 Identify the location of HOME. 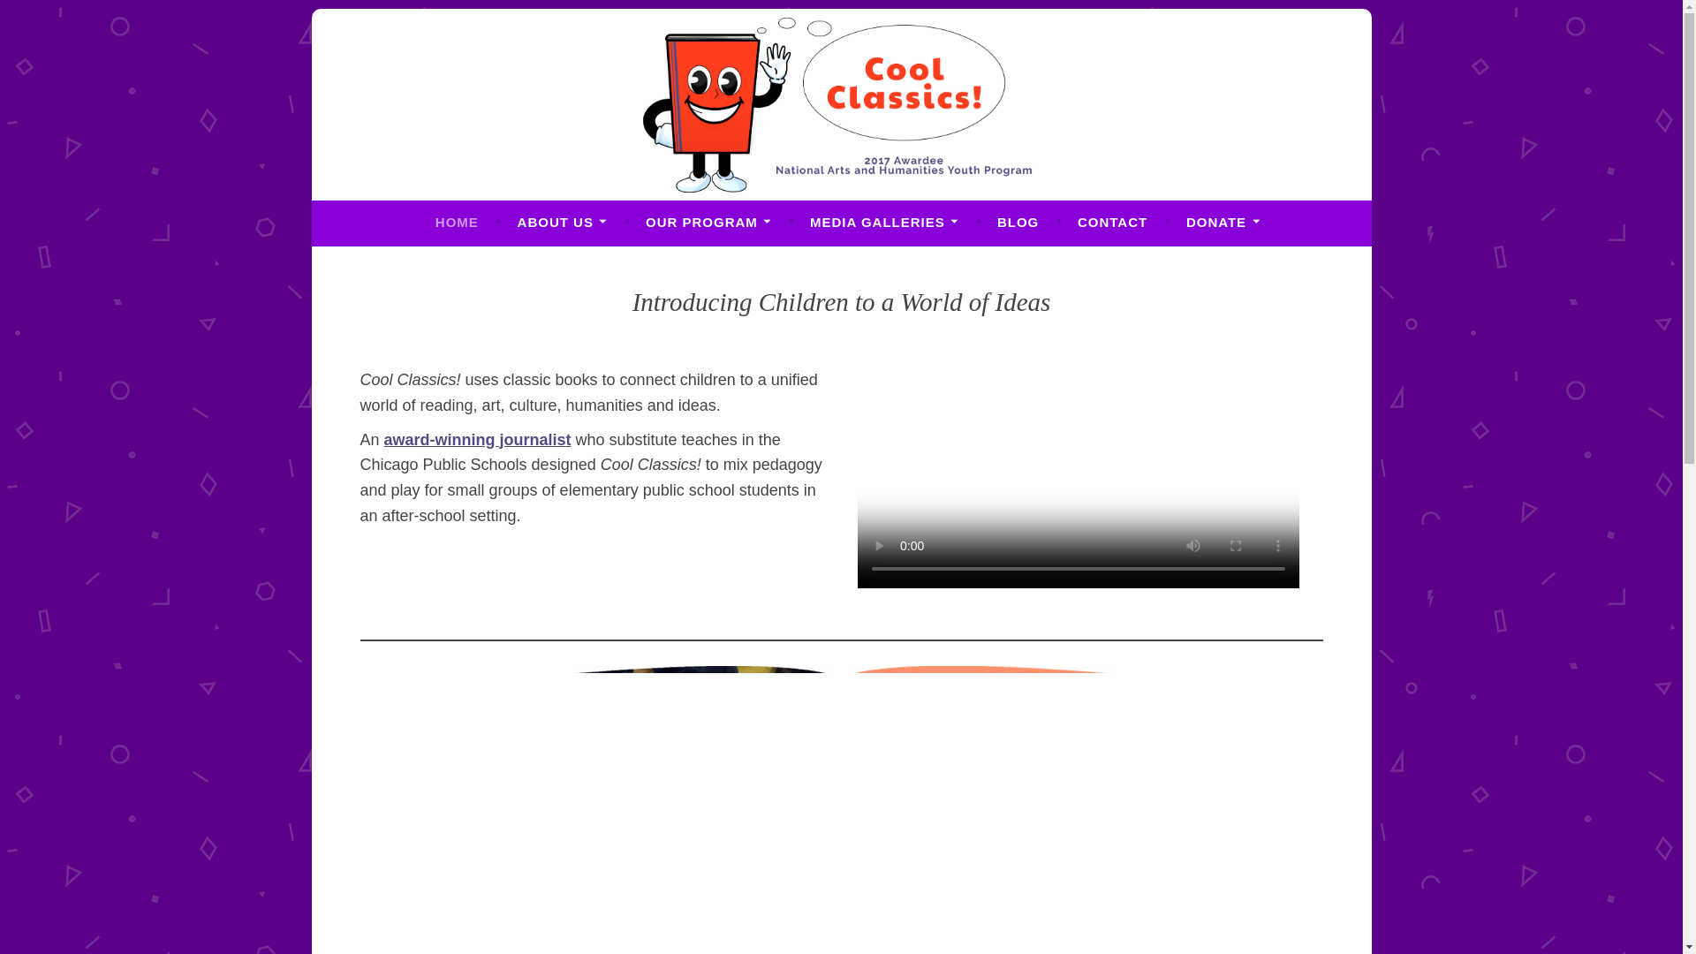
(457, 223).